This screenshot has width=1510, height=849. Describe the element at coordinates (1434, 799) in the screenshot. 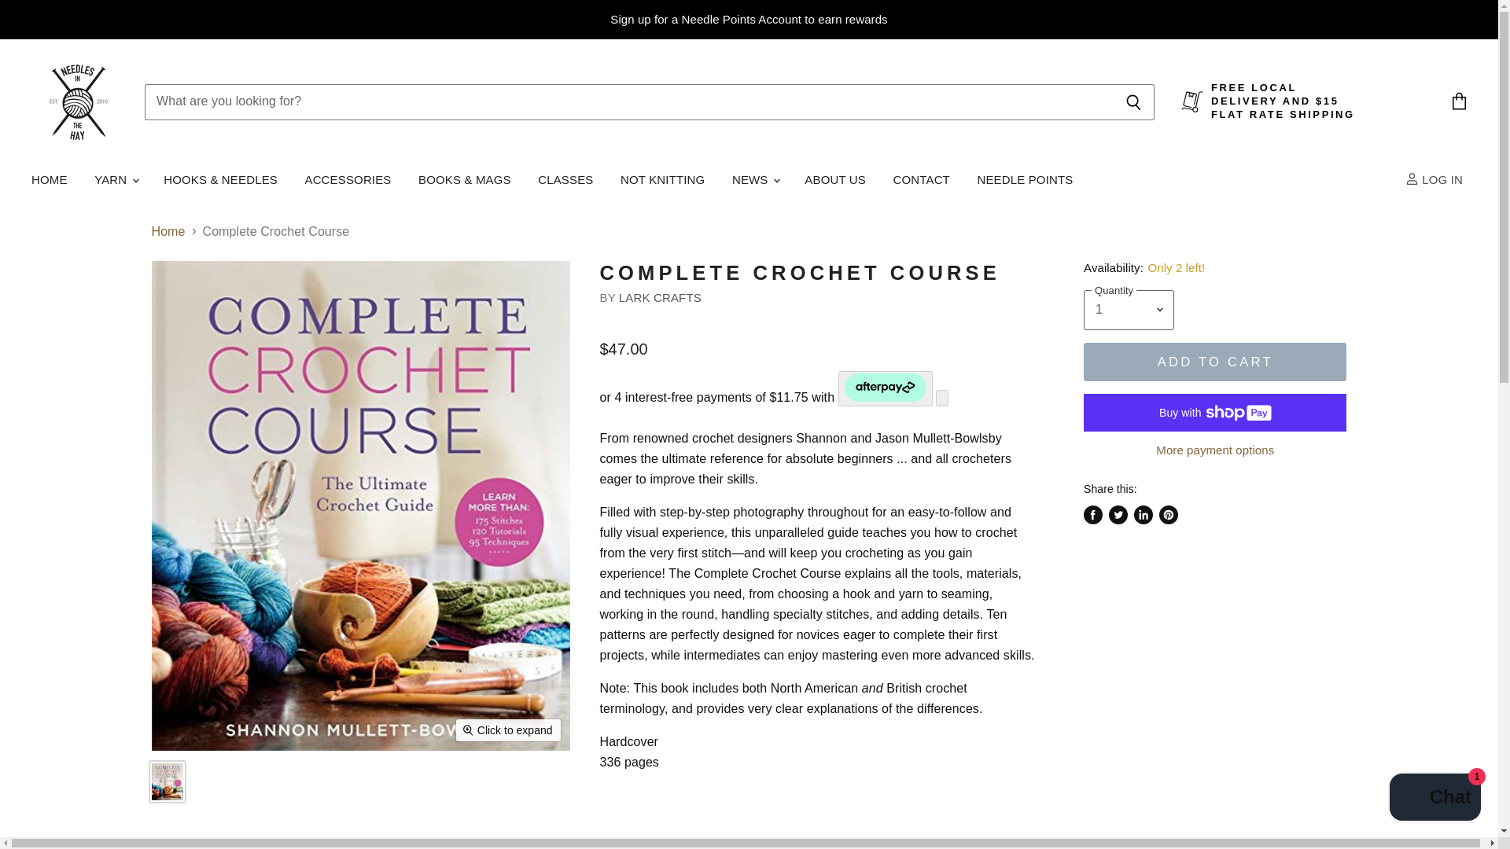

I see `Shopify online store chat` at that location.